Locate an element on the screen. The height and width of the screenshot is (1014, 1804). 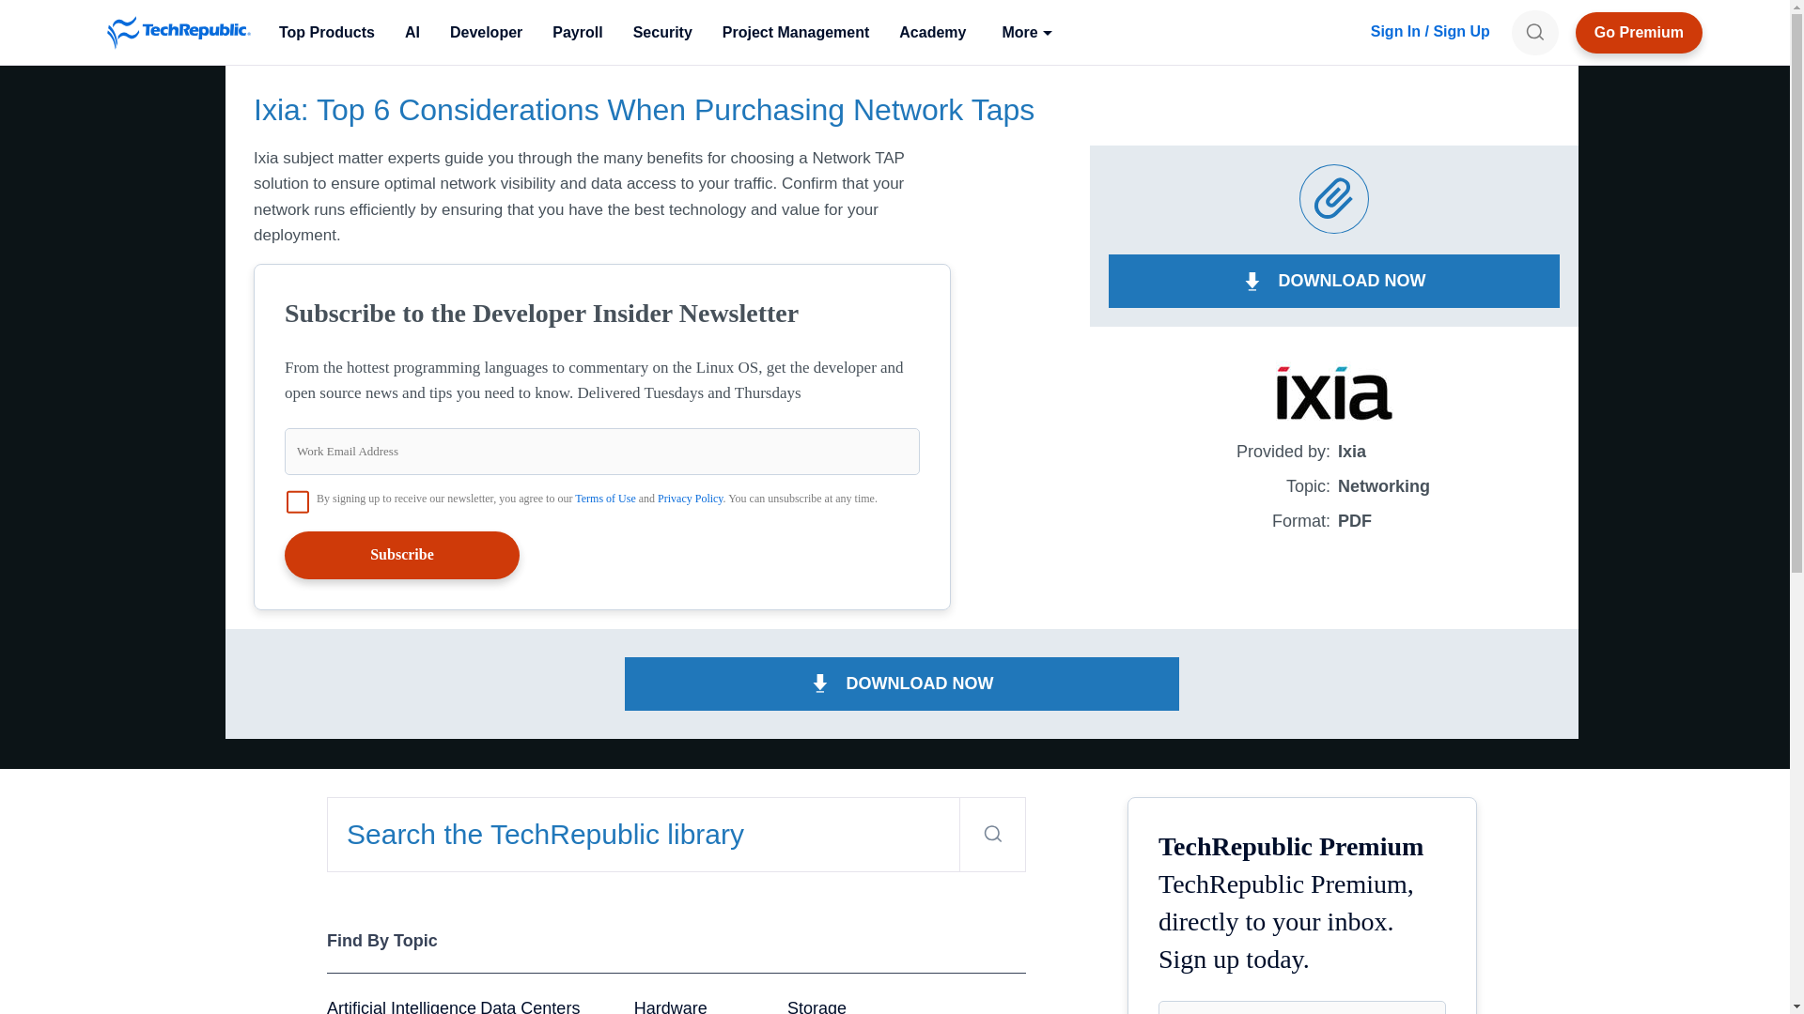
on is located at coordinates (297, 501).